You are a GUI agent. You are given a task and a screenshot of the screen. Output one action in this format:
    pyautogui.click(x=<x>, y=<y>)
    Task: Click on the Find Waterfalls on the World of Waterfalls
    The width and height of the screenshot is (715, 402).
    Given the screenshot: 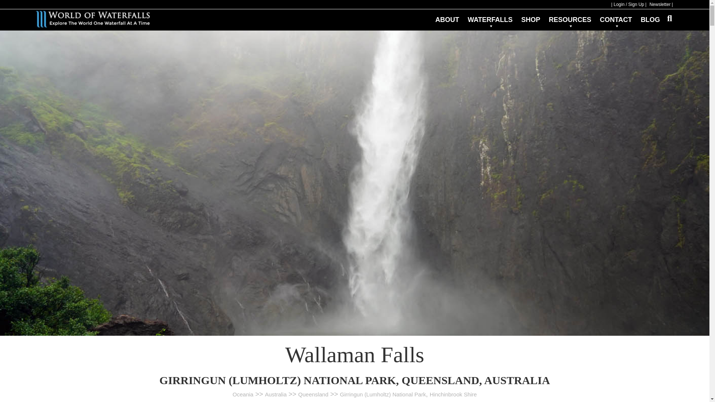 What is the action you would take?
    pyautogui.click(x=490, y=19)
    